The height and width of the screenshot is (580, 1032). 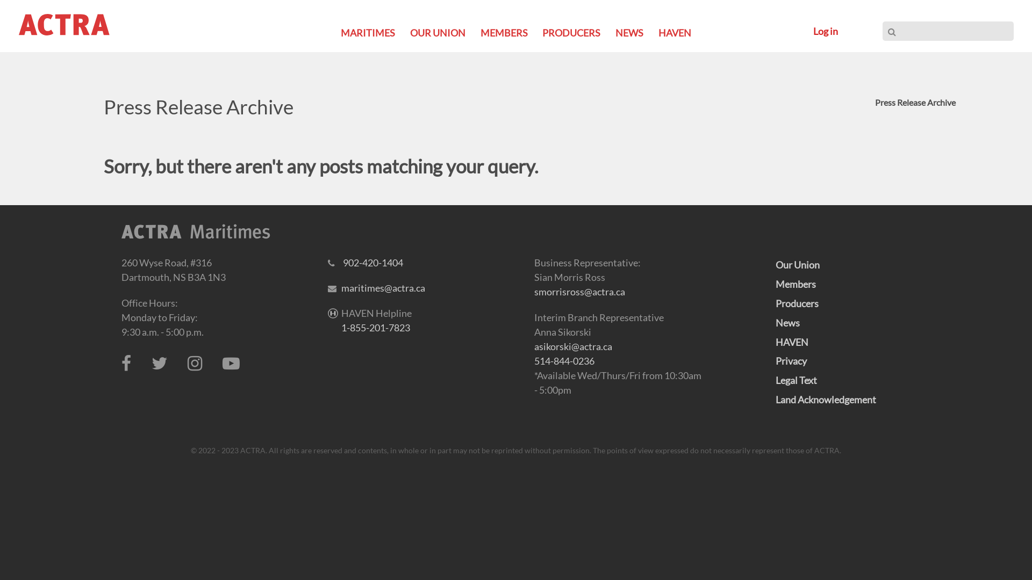 What do you see at coordinates (797, 303) in the screenshot?
I see `Producers` at bounding box center [797, 303].